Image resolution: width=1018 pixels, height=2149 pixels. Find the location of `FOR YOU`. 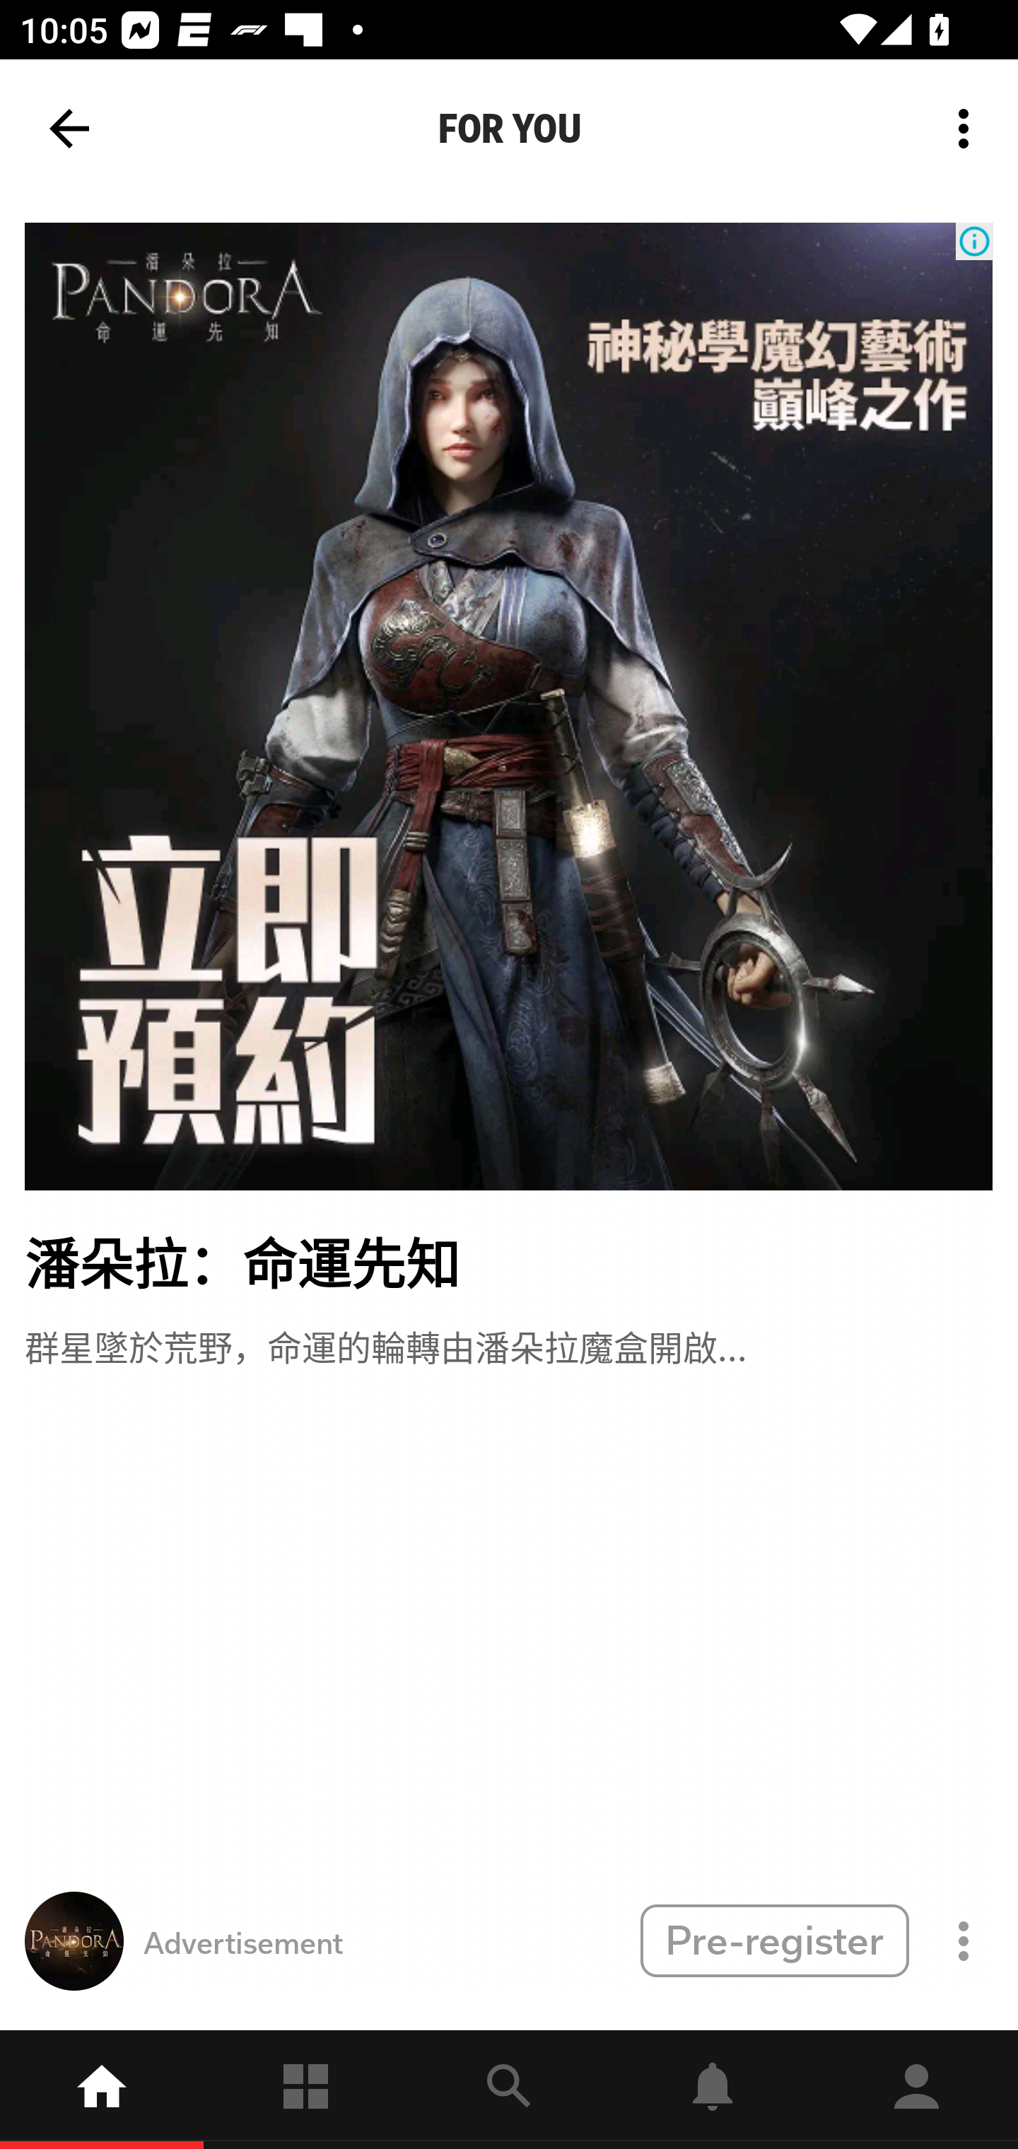

FOR YOU is located at coordinates (509, 129).